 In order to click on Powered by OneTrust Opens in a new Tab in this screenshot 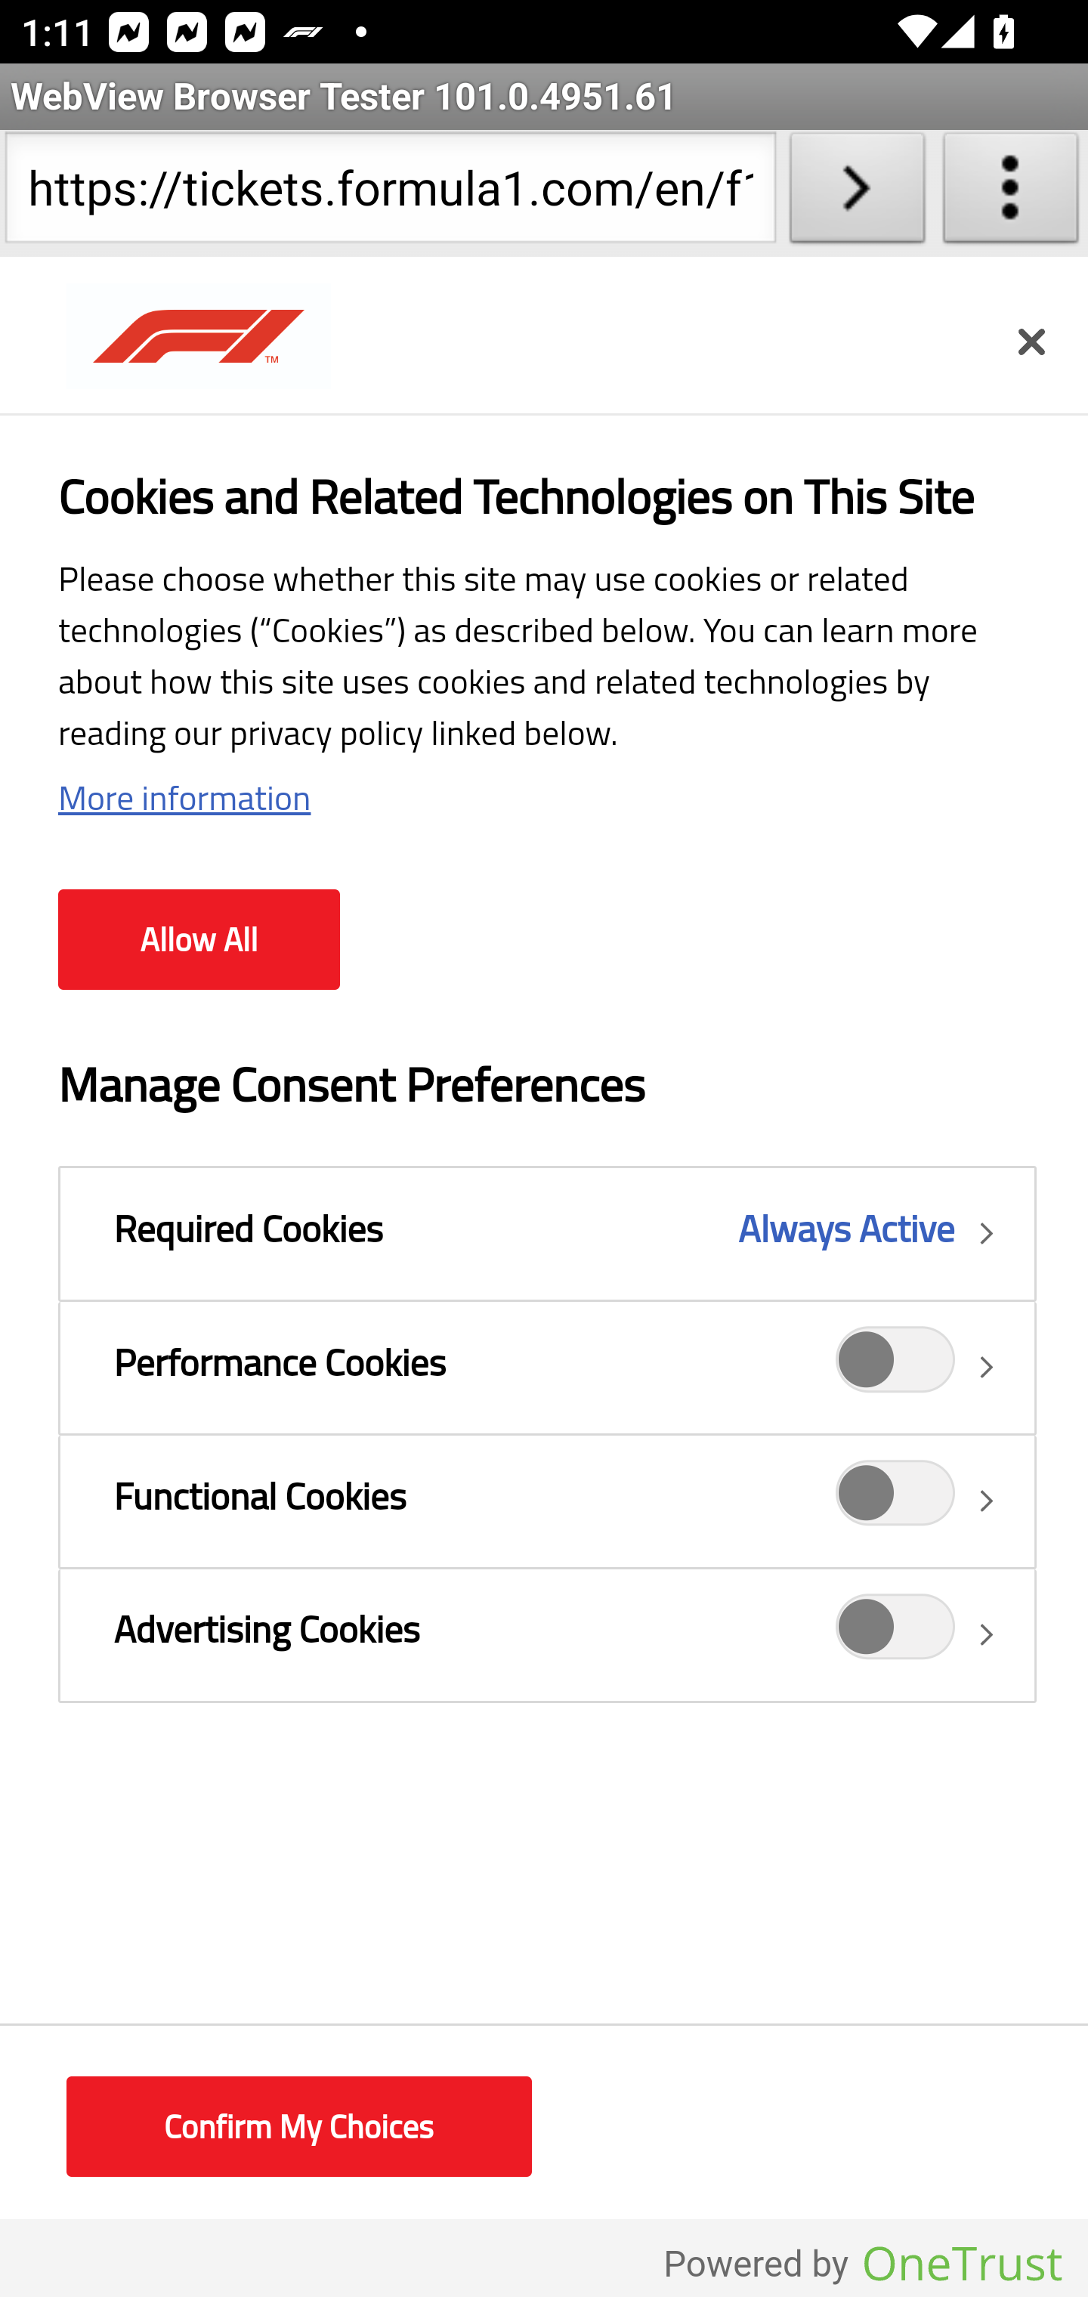, I will do `click(863, 2264)`.